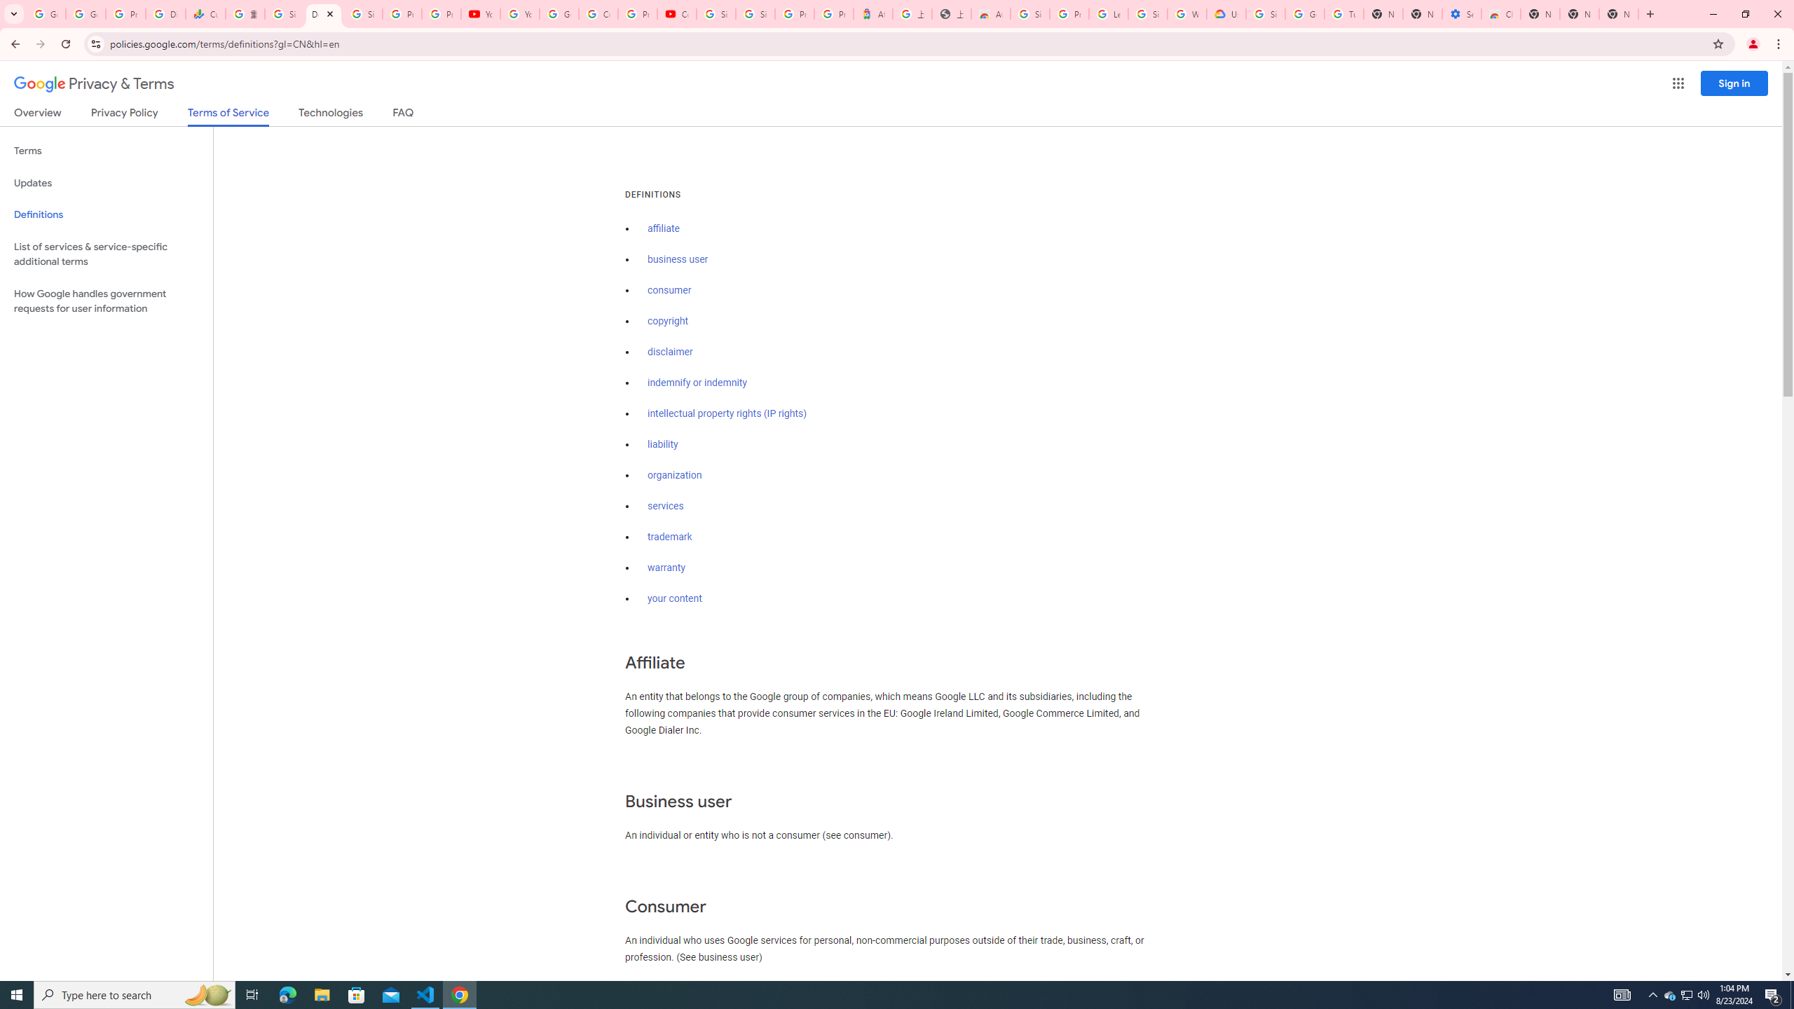 Image resolution: width=1794 pixels, height=1009 pixels. I want to click on Turn cookies on or off - Computer - Google Account Help, so click(1344, 14).